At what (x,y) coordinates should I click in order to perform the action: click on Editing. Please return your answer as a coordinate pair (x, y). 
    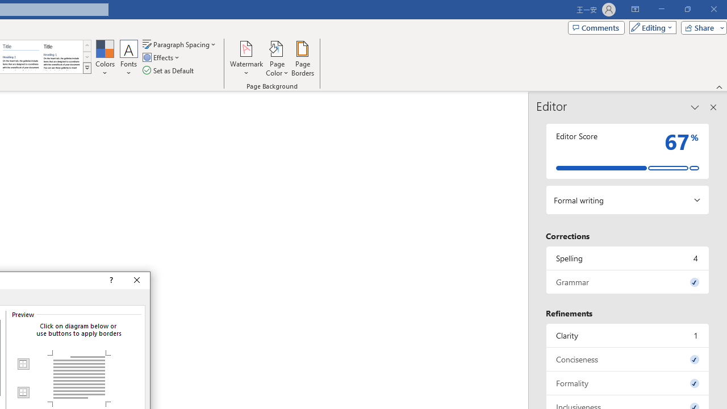
    Looking at the image, I should click on (650, 27).